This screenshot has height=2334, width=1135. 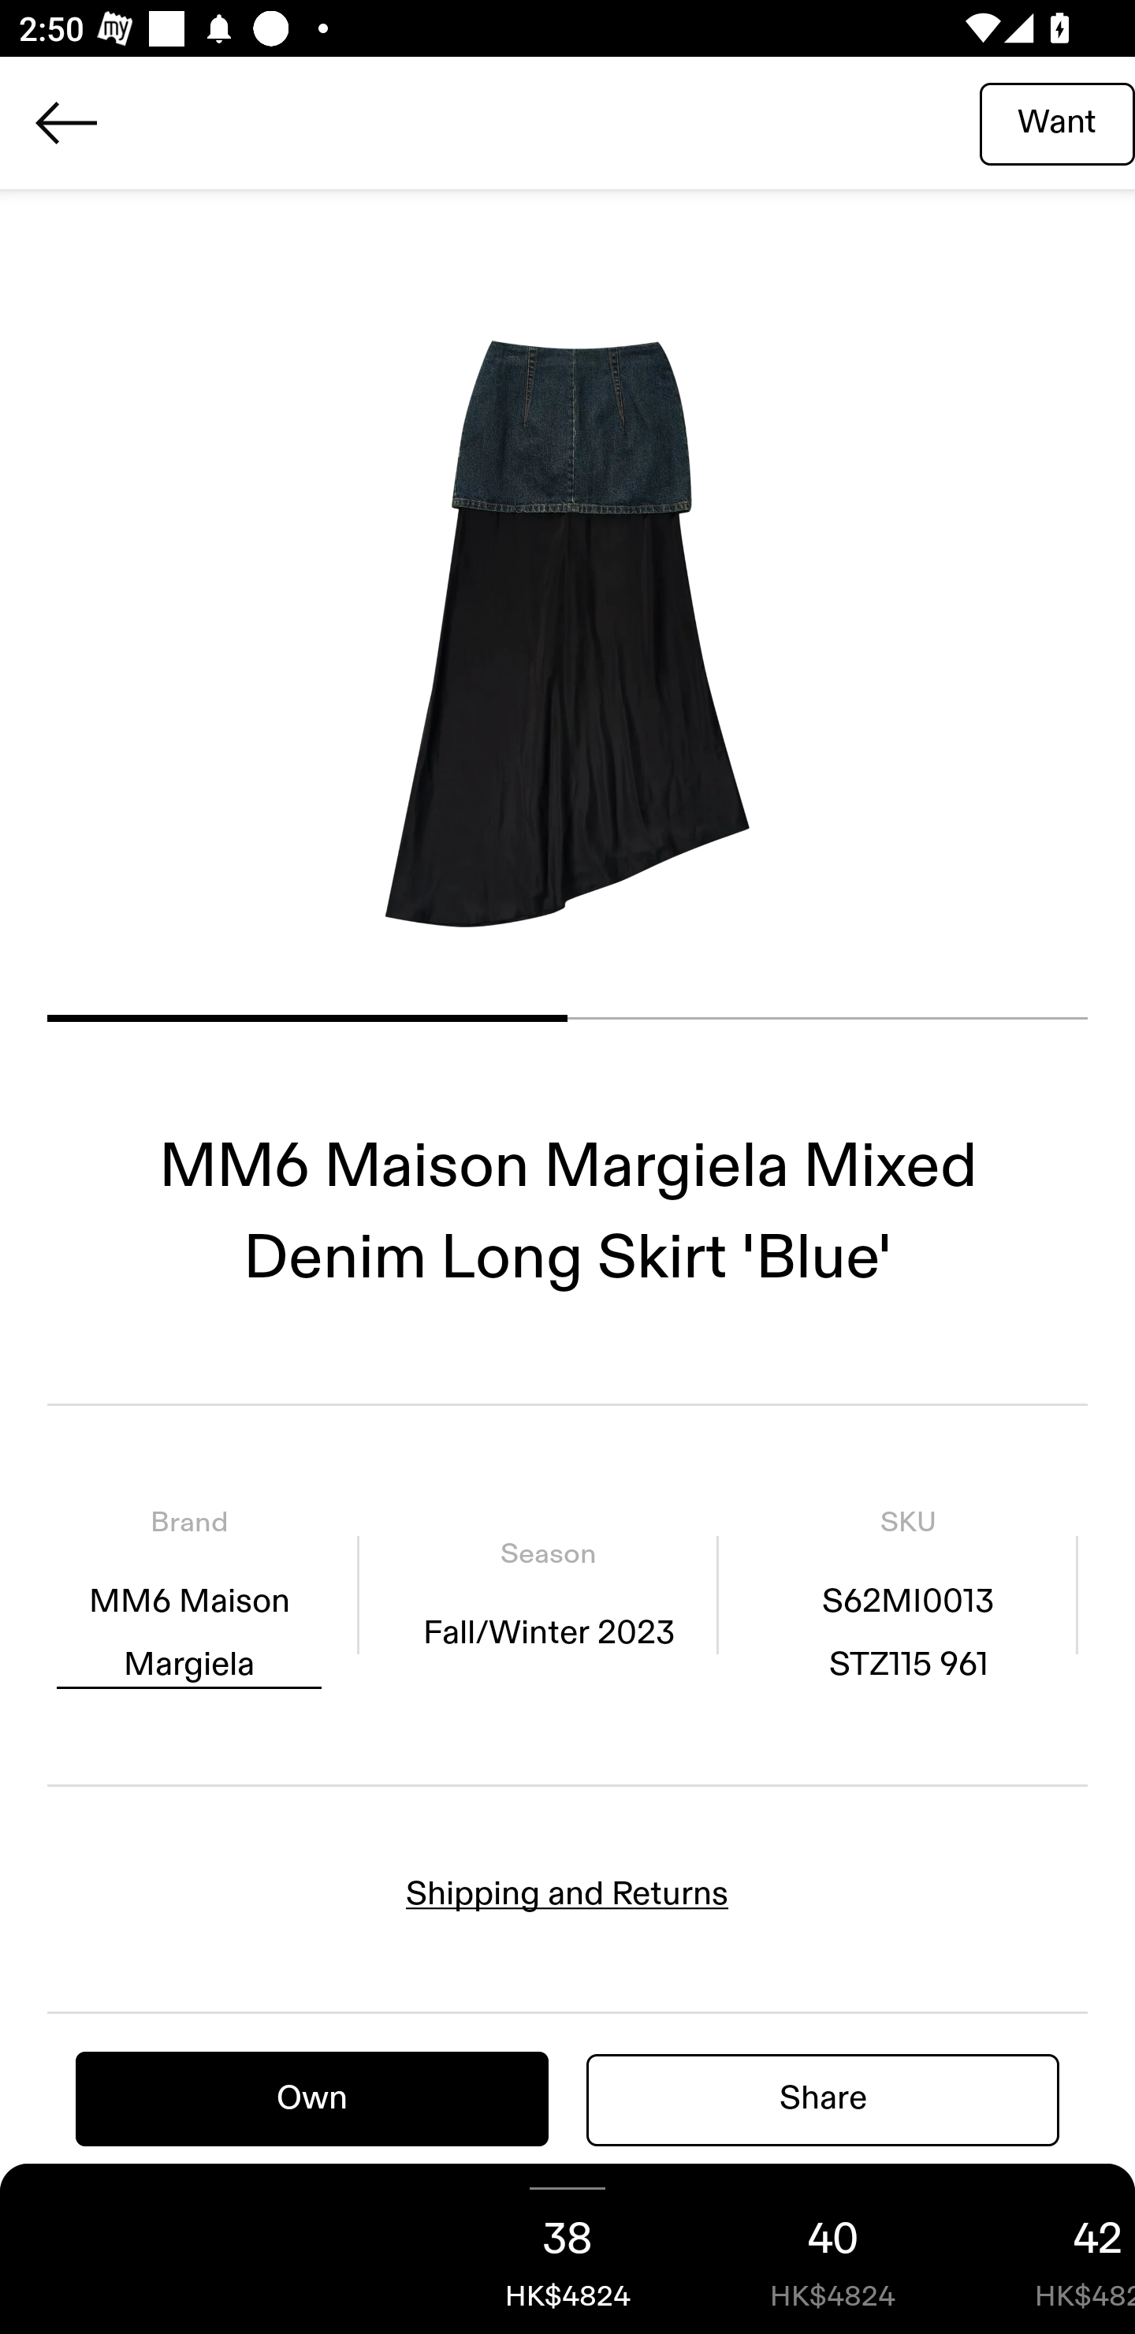 What do you see at coordinates (832, 2249) in the screenshot?
I see `40 HK$4824` at bounding box center [832, 2249].